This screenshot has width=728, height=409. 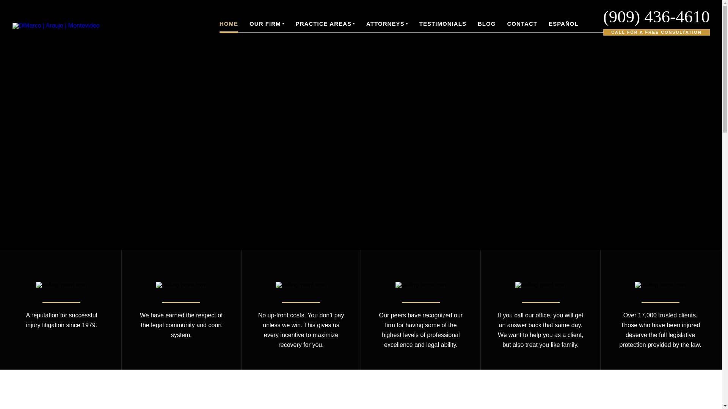 What do you see at coordinates (522, 23) in the screenshot?
I see `CONTACT` at bounding box center [522, 23].